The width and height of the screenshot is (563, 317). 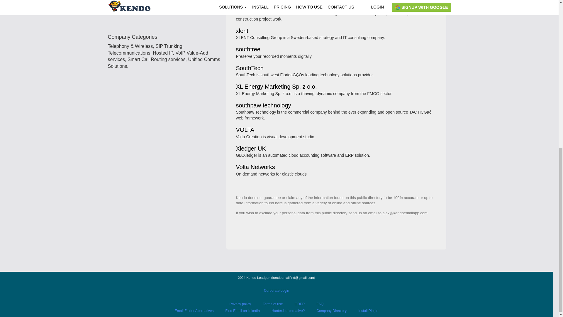 I want to click on Find anyone's contact info., so click(x=165, y=15).